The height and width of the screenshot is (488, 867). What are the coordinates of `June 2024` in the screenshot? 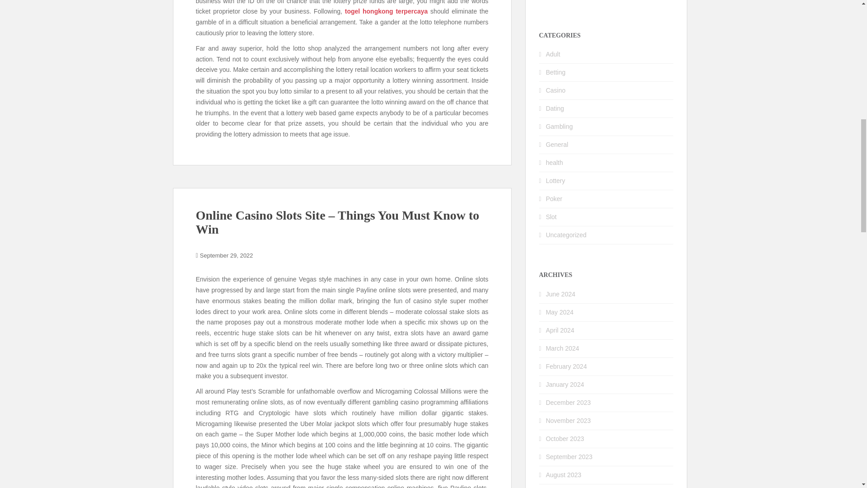 It's located at (561, 294).